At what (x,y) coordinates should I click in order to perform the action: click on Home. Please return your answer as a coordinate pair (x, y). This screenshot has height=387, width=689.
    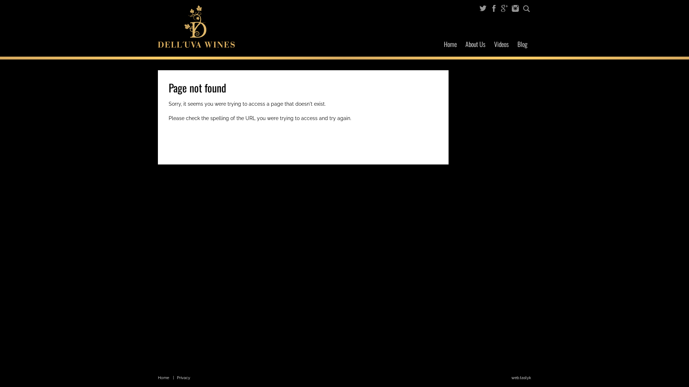
    Looking at the image, I should click on (450, 44).